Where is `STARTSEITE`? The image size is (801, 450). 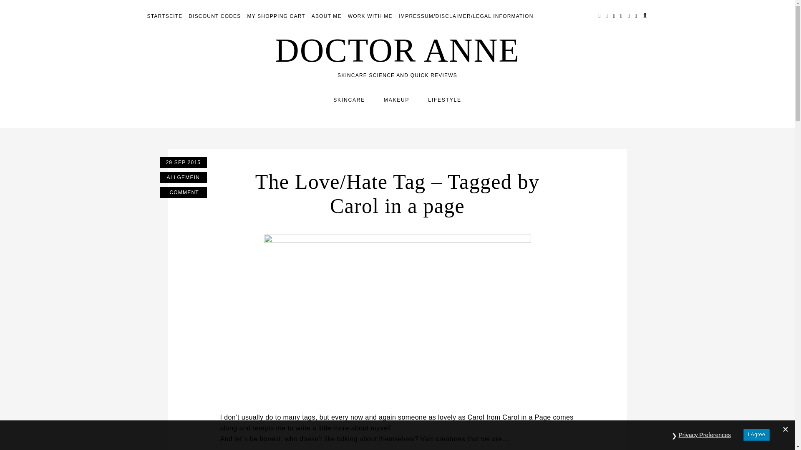 STARTSEITE is located at coordinates (164, 16).